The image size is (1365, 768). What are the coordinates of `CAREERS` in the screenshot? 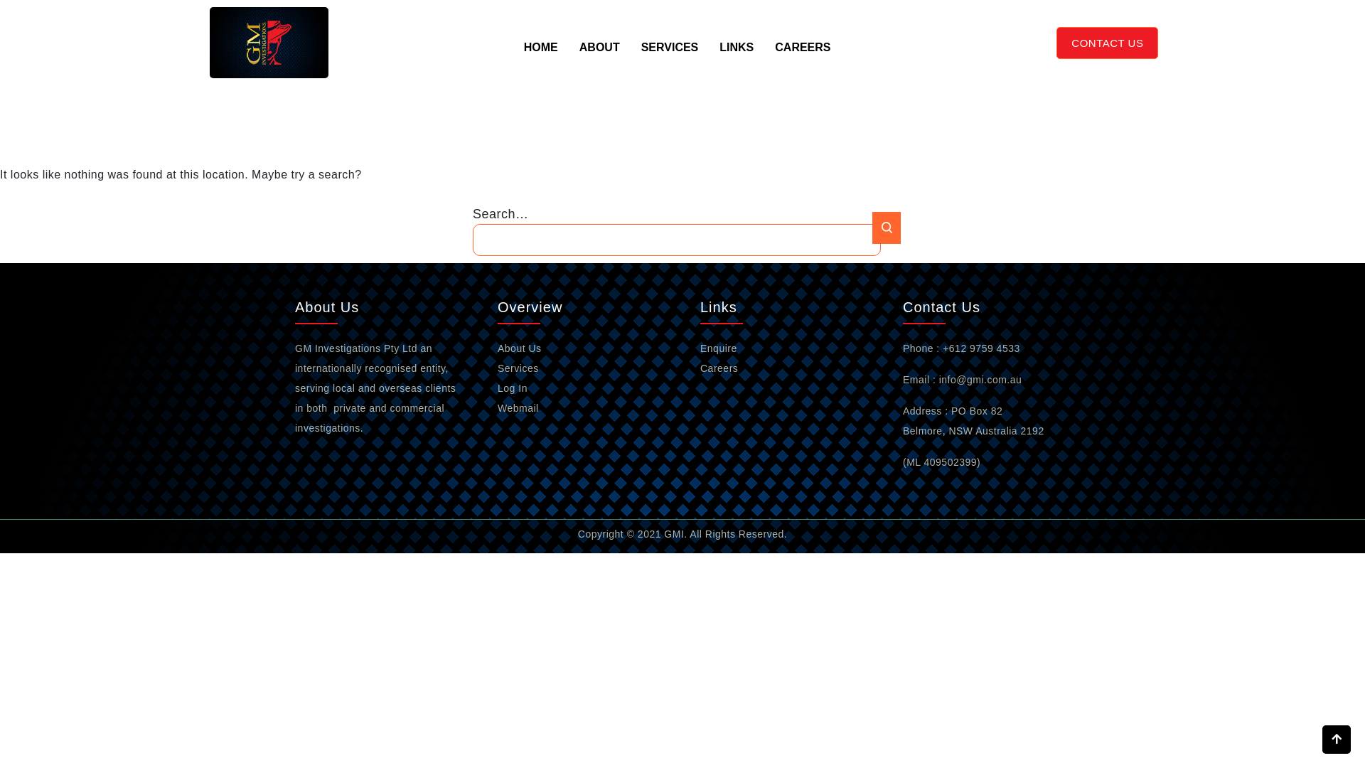 It's located at (803, 55).